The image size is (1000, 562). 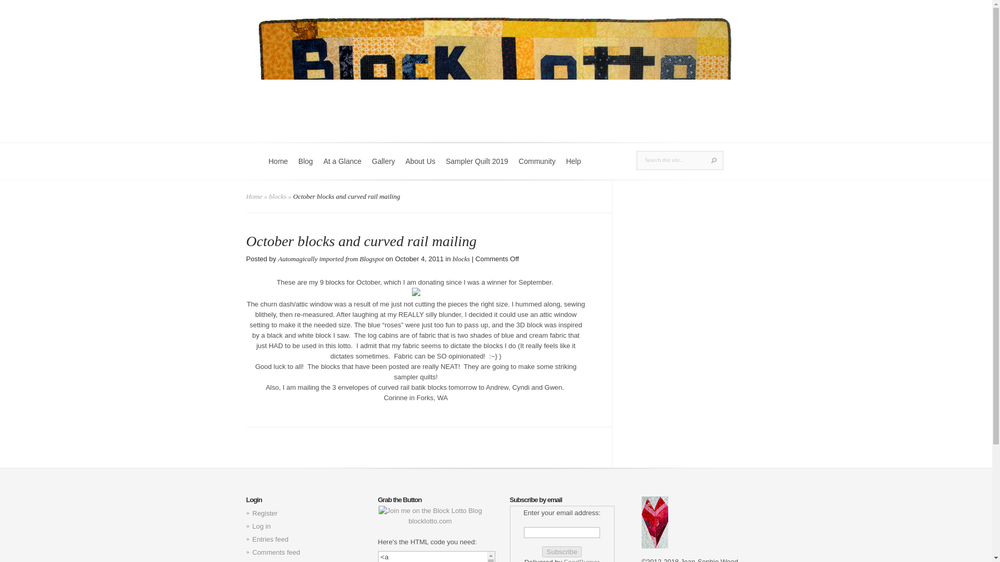 I want to click on Entries feed, so click(x=270, y=539).